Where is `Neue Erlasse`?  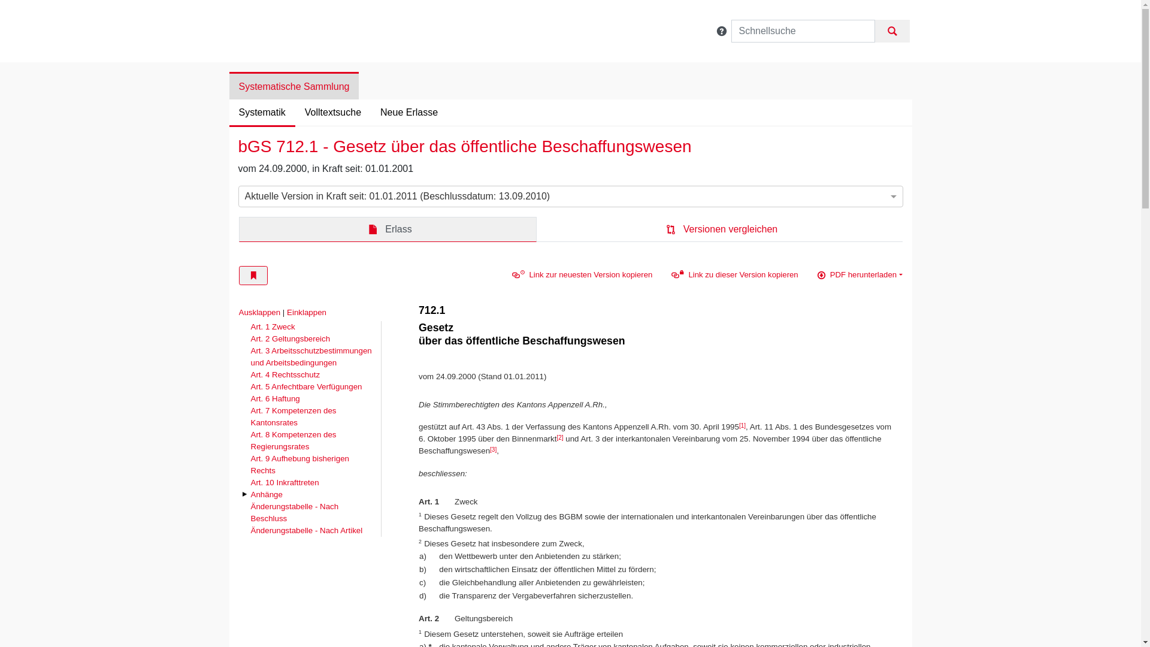
Neue Erlasse is located at coordinates (409, 113).